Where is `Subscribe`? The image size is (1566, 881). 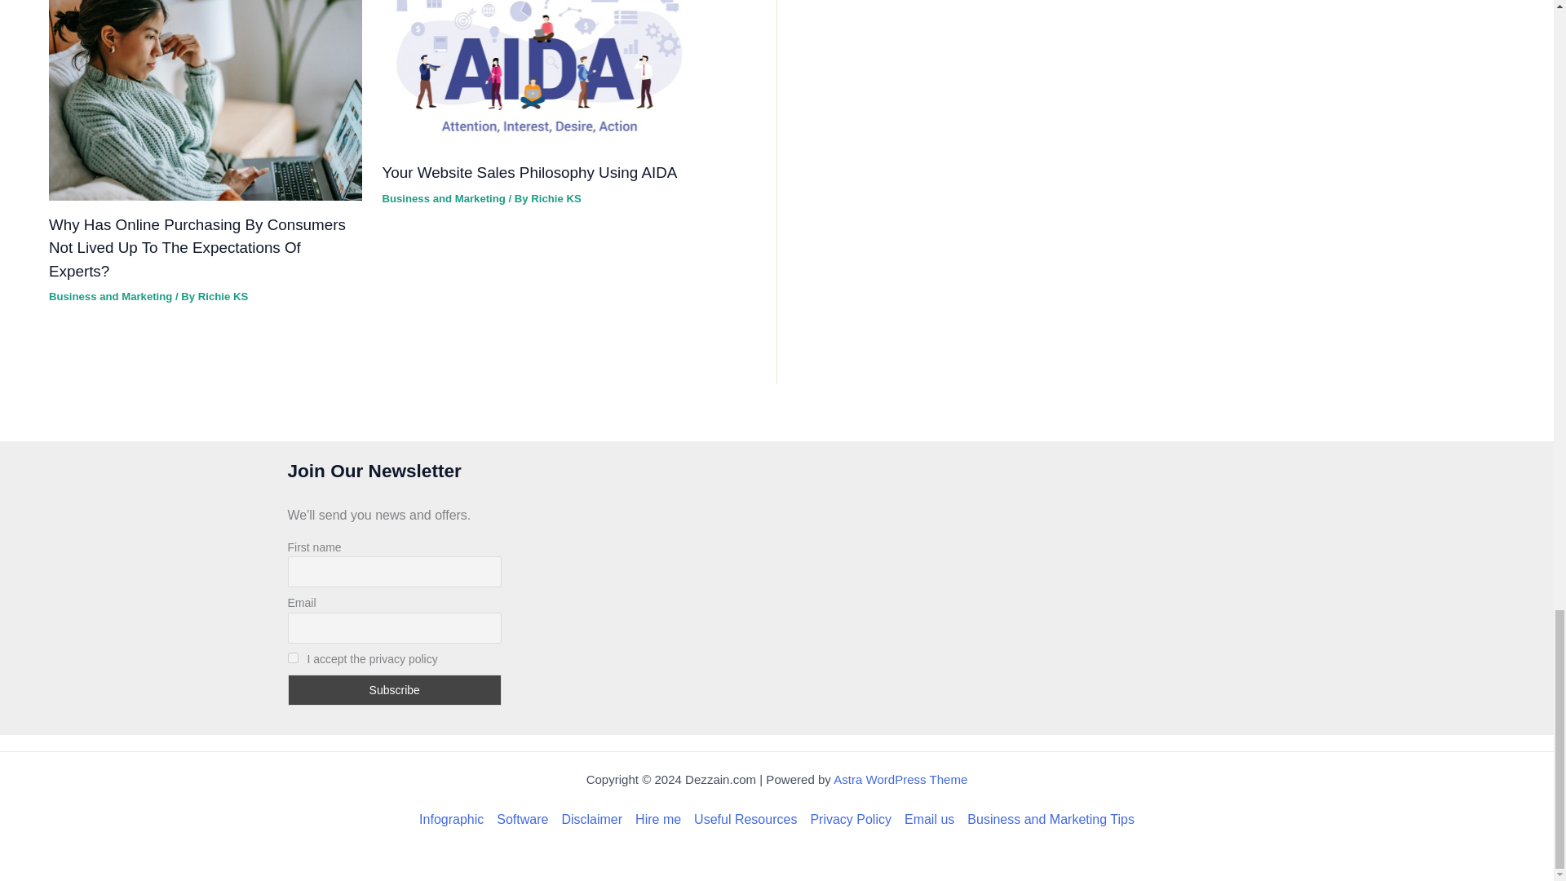 Subscribe is located at coordinates (393, 690).